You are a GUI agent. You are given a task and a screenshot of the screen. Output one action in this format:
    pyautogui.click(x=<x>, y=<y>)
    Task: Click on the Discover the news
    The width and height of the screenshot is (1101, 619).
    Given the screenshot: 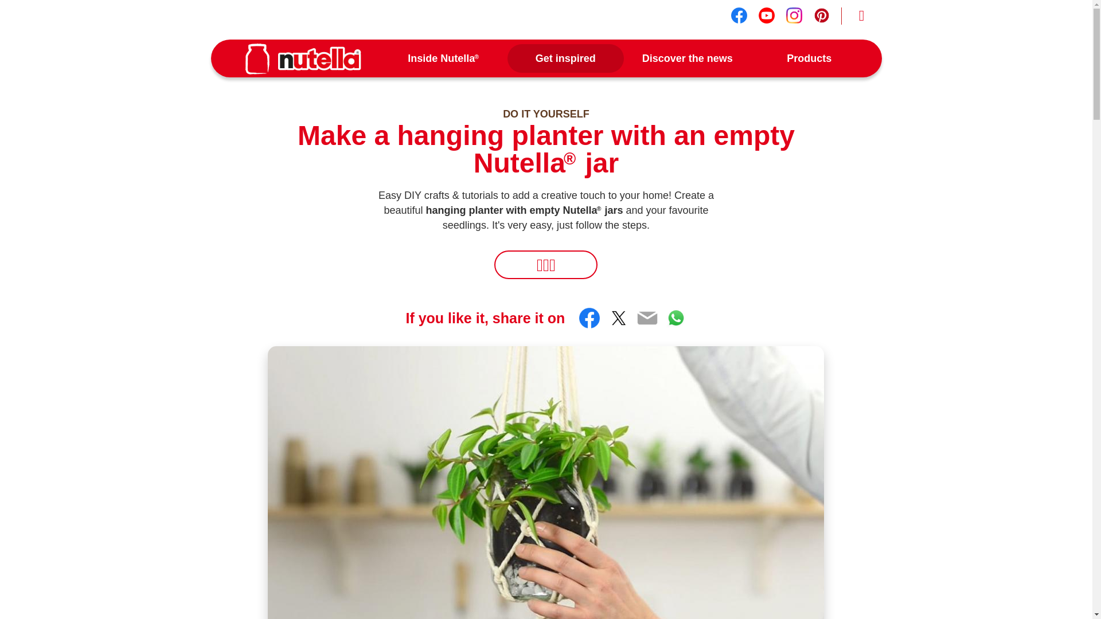 What is the action you would take?
    pyautogui.click(x=688, y=58)
    